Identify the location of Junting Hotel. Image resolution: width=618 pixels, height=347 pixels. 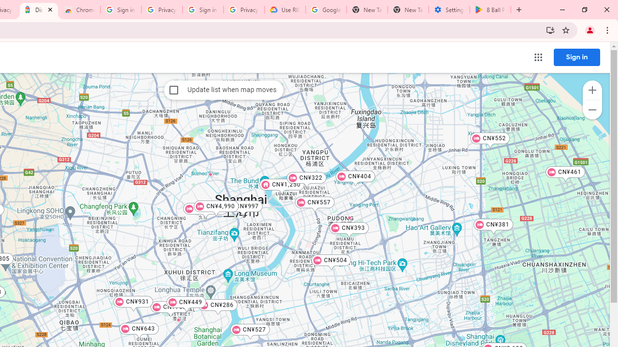
(178, 320).